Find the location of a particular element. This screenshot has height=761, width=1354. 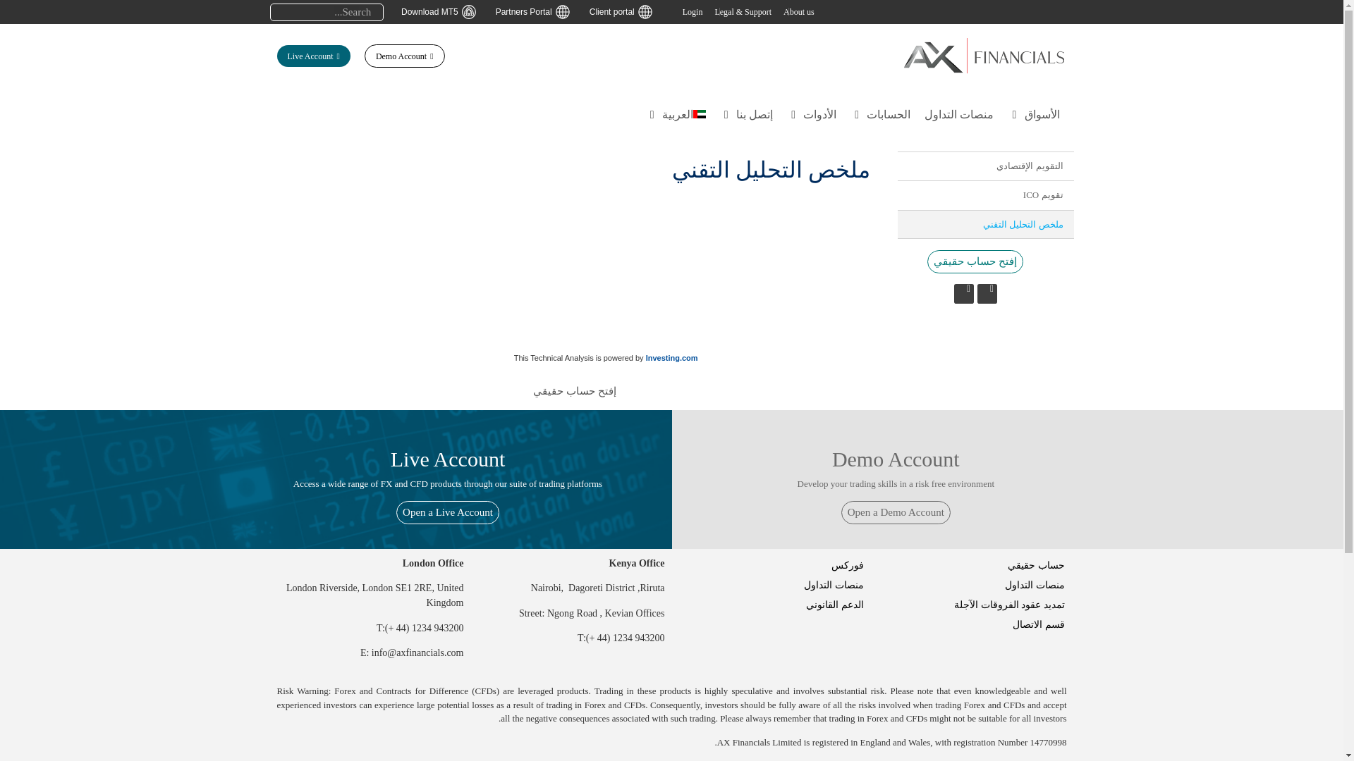

Client portal is located at coordinates (623, 11).